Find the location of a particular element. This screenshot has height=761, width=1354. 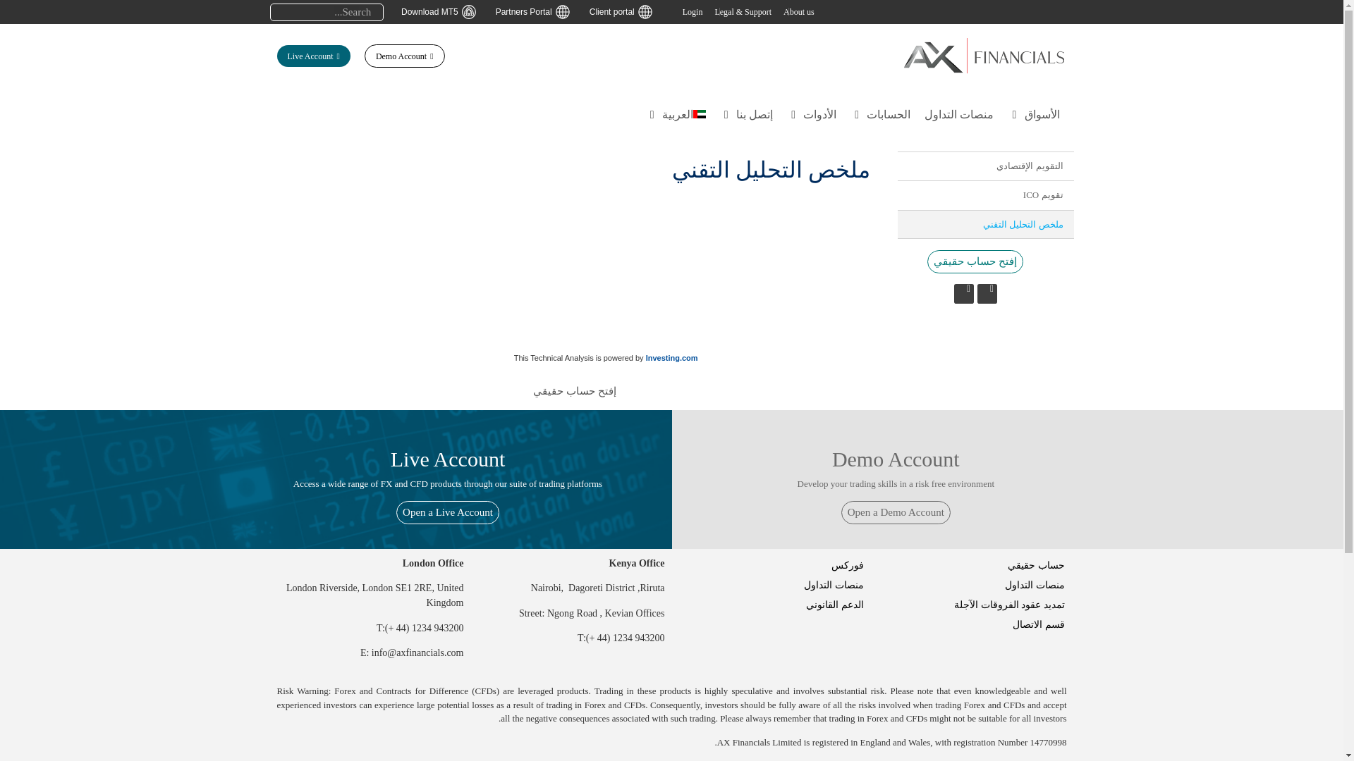

Client portal is located at coordinates (623, 11).